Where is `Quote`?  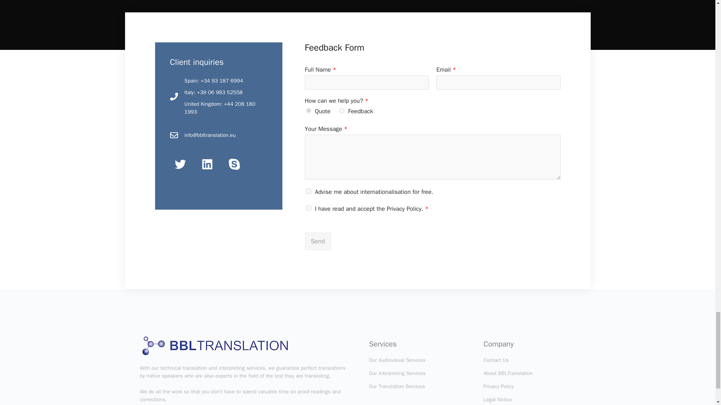
Quote is located at coordinates (308, 111).